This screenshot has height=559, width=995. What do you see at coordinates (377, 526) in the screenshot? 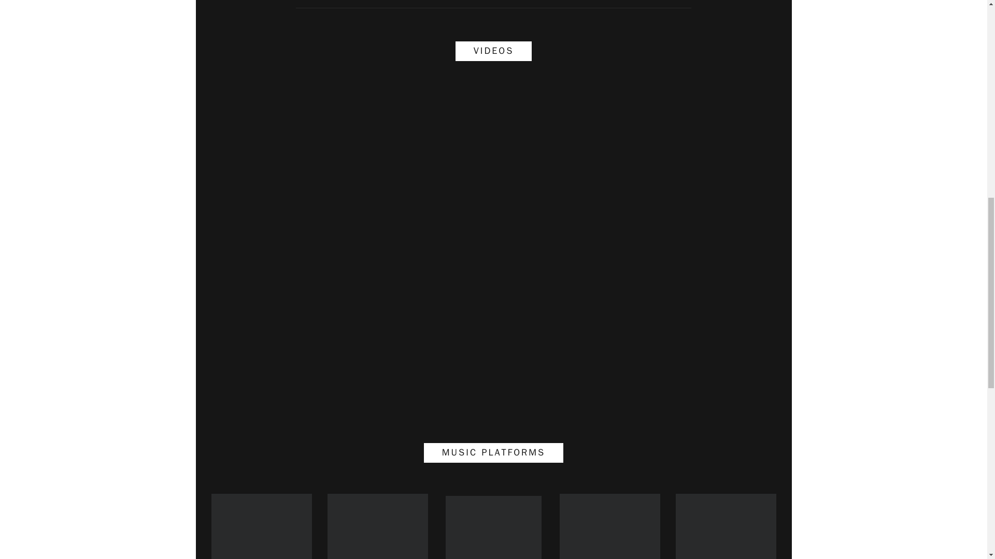
I see `Apple Music` at bounding box center [377, 526].